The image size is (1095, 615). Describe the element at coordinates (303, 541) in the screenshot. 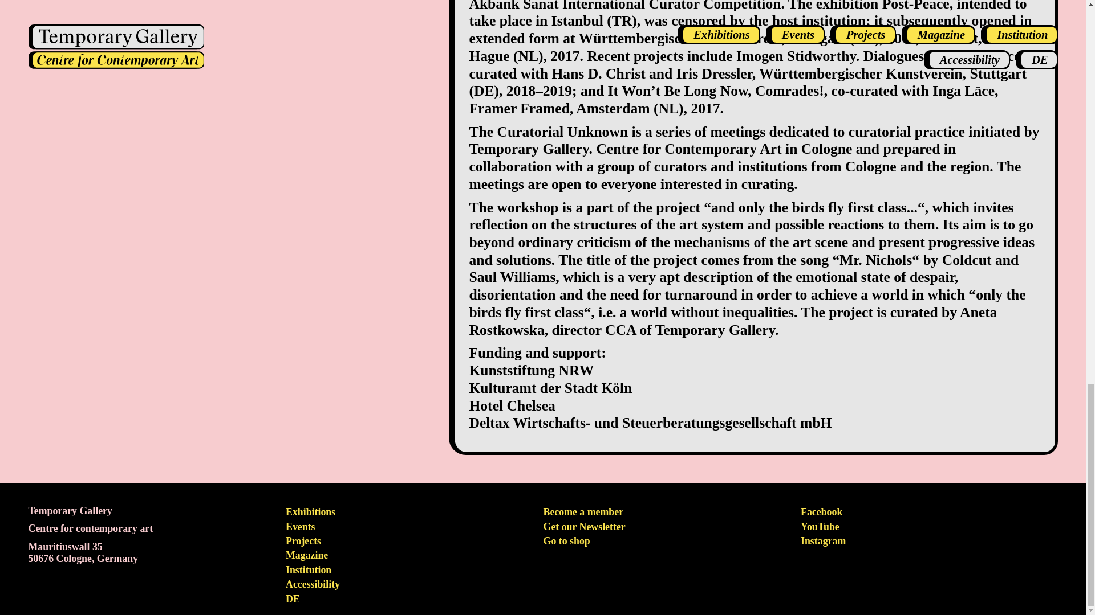

I see `Projects` at that location.